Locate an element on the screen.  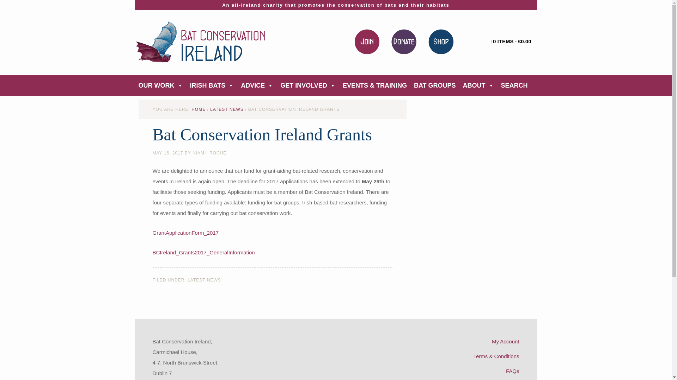
Donate is located at coordinates (403, 41).